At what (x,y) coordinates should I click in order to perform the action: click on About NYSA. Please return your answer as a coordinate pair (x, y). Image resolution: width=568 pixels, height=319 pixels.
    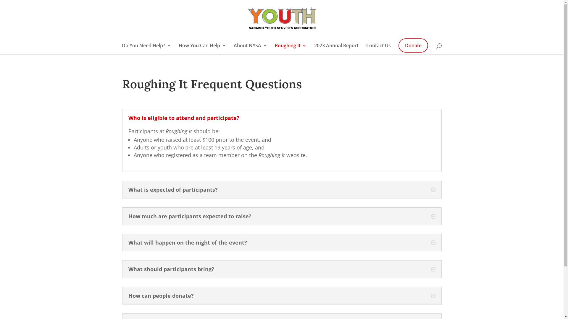
    Looking at the image, I should click on (250, 49).